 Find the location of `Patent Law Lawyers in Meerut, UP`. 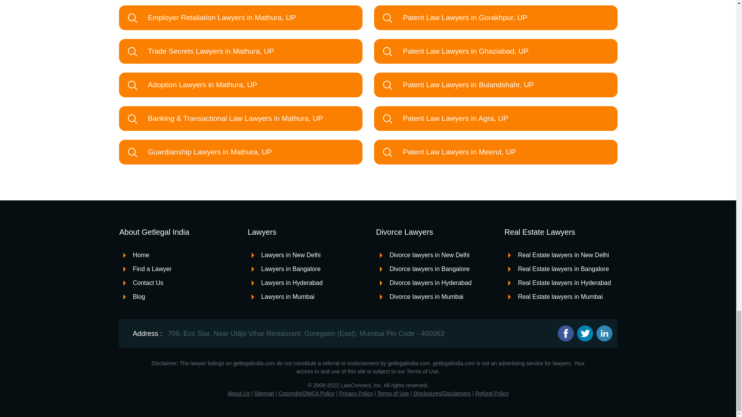

Patent Law Lawyers in Meerut, UP is located at coordinates (495, 152).